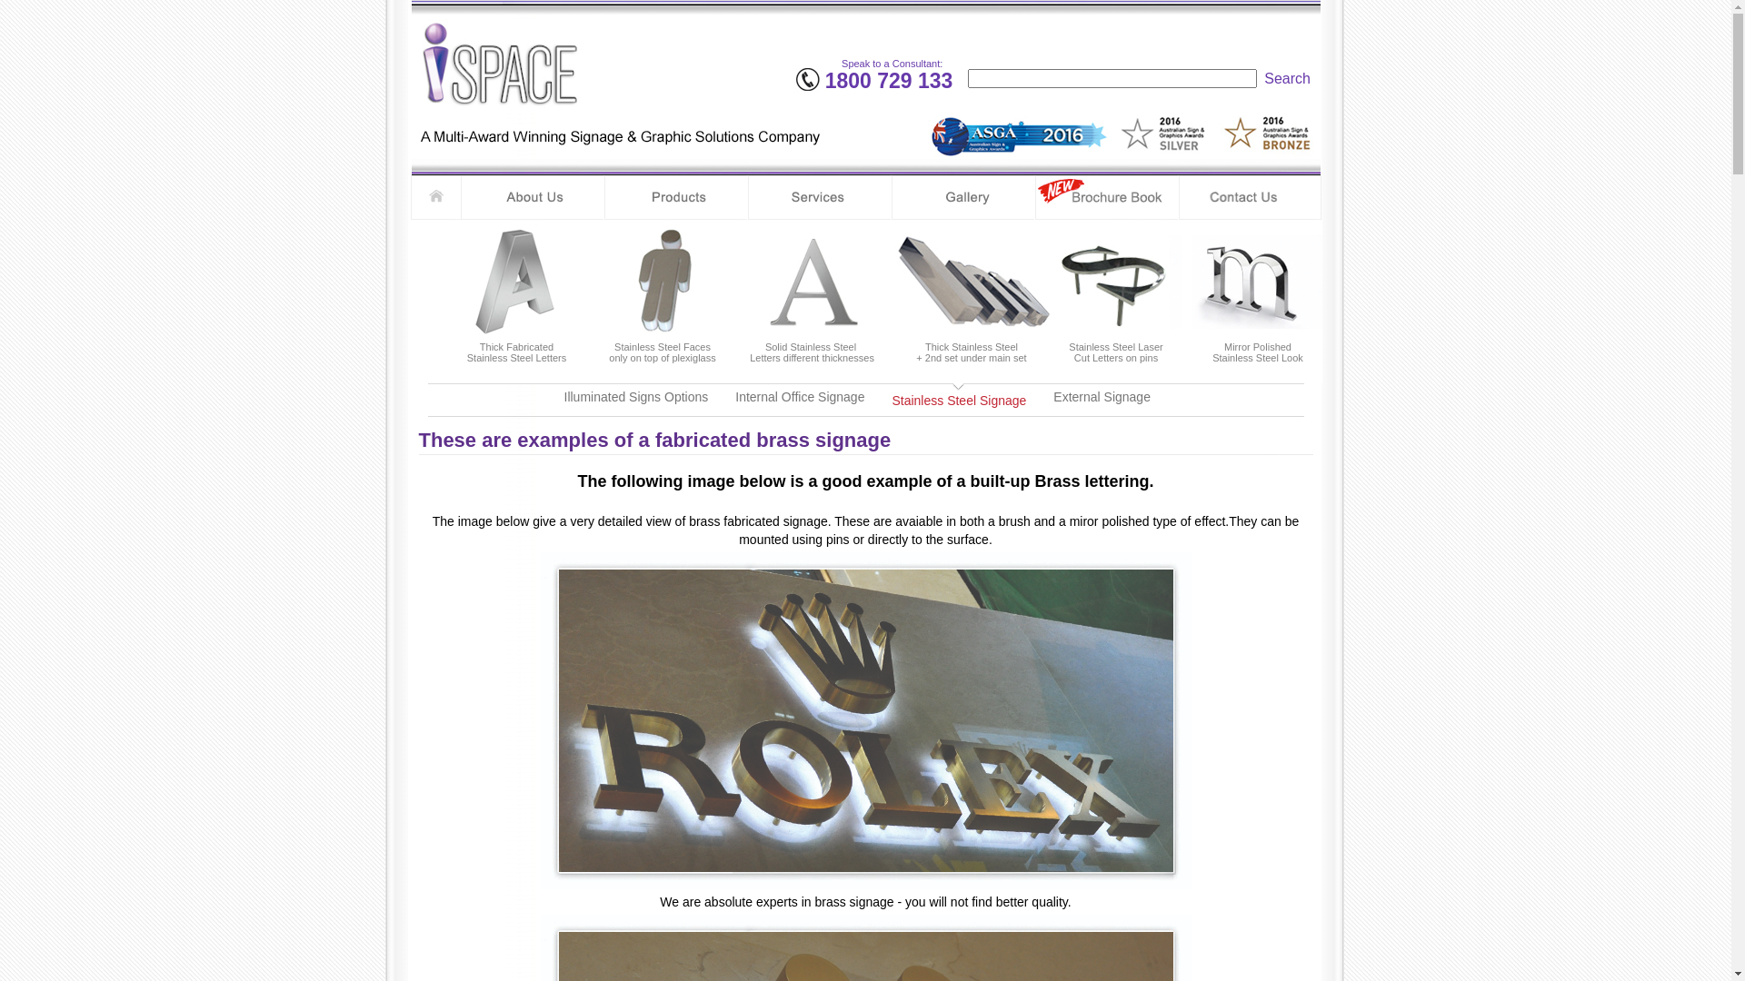 The height and width of the screenshot is (981, 1745). Describe the element at coordinates (1116, 292) in the screenshot. I see `Stainless Steel Laser
Cut Letters on pins` at that location.